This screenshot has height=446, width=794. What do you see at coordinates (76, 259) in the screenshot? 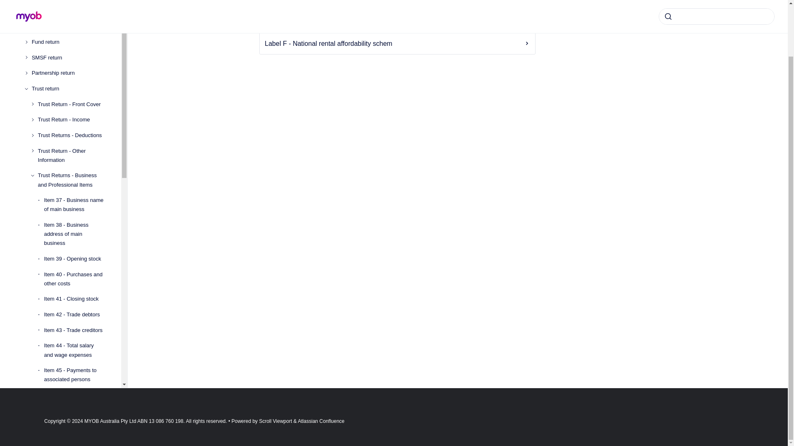
I see `Item 39 - Opening stock` at bounding box center [76, 259].